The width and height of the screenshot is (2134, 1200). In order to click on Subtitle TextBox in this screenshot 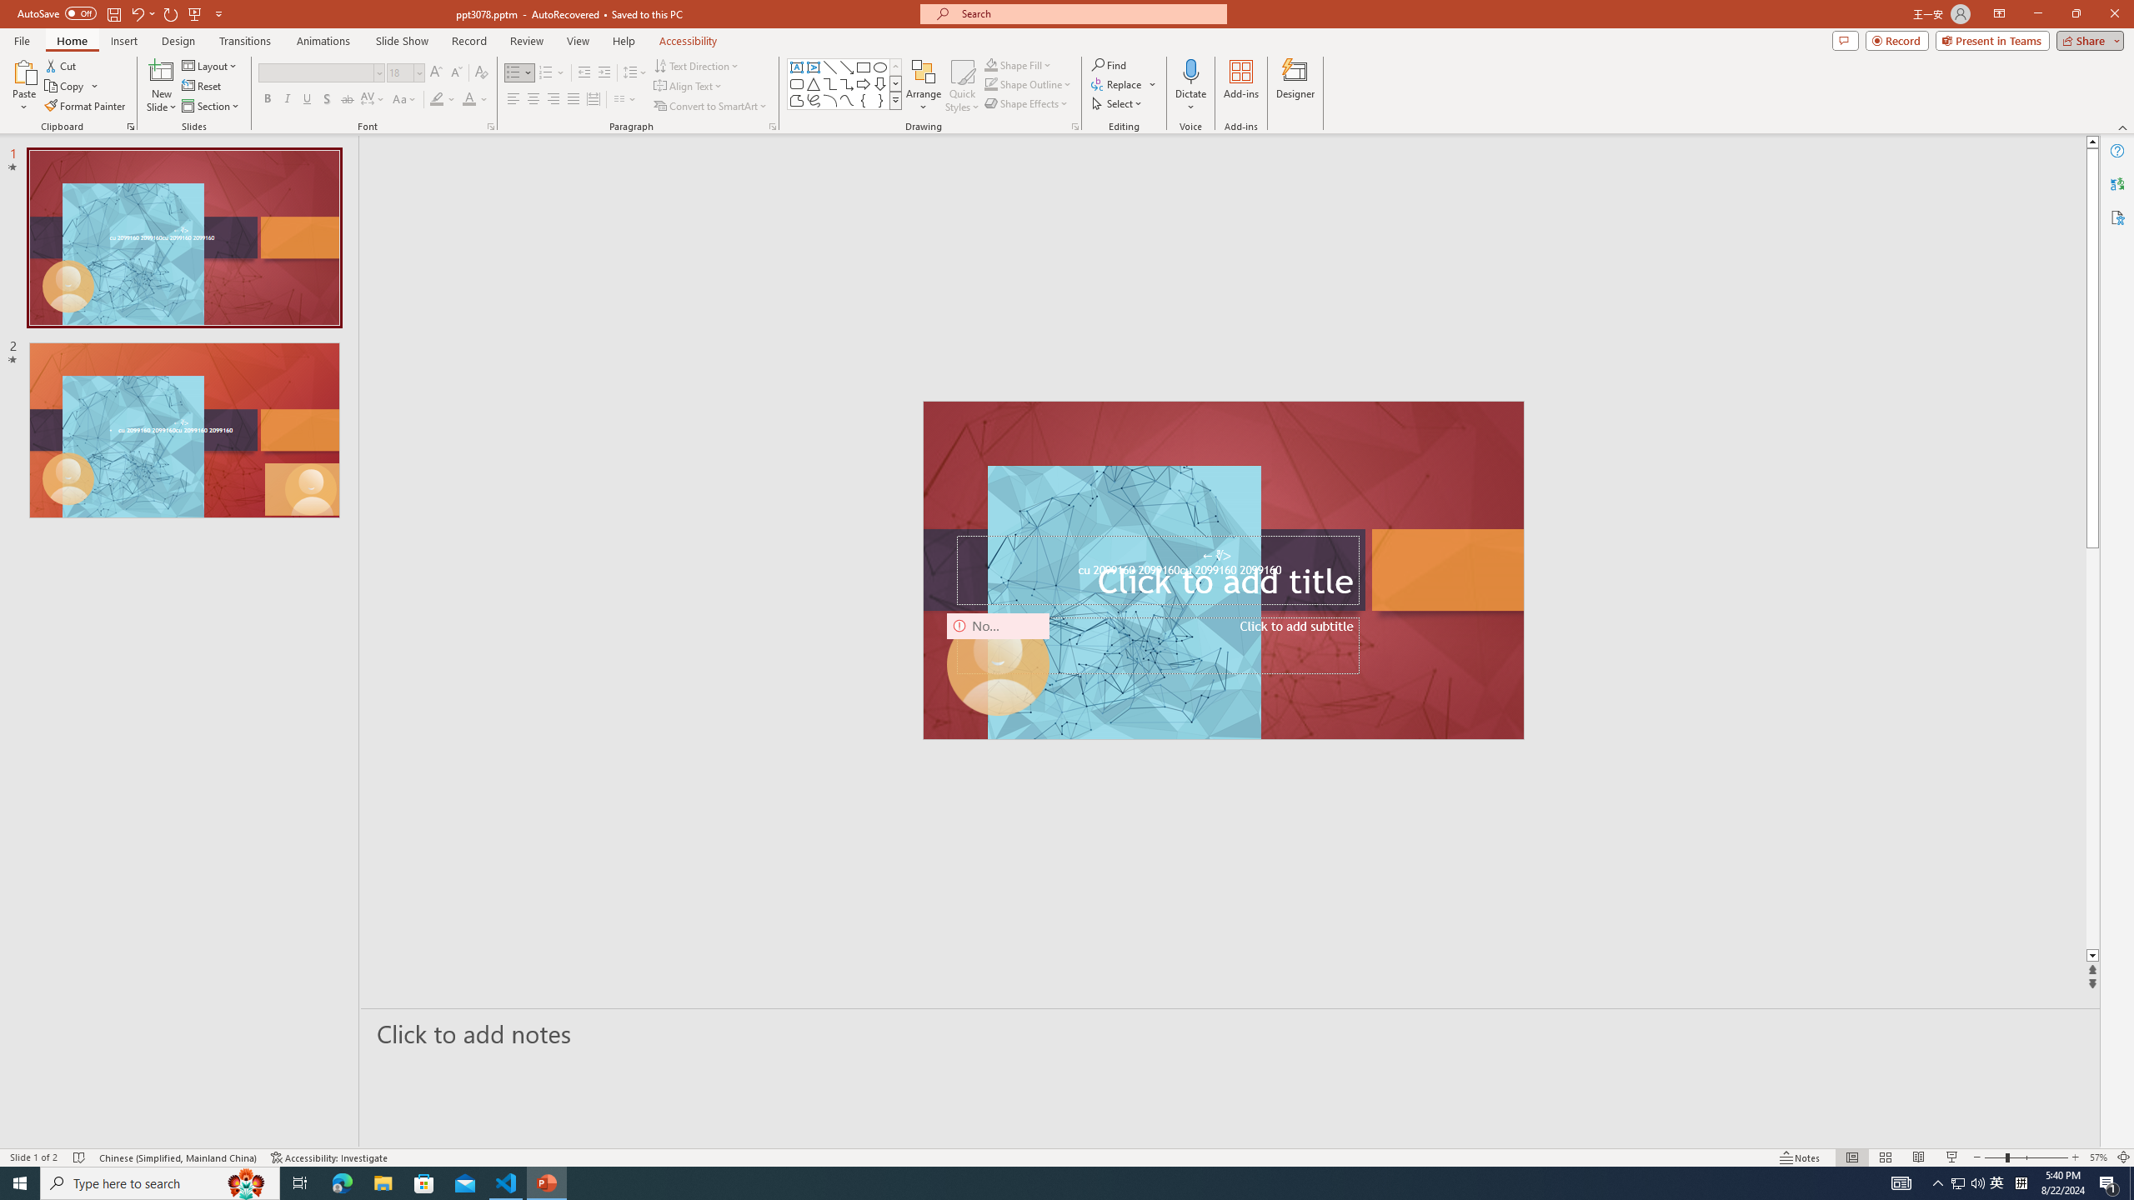, I will do `click(1157, 646)`.